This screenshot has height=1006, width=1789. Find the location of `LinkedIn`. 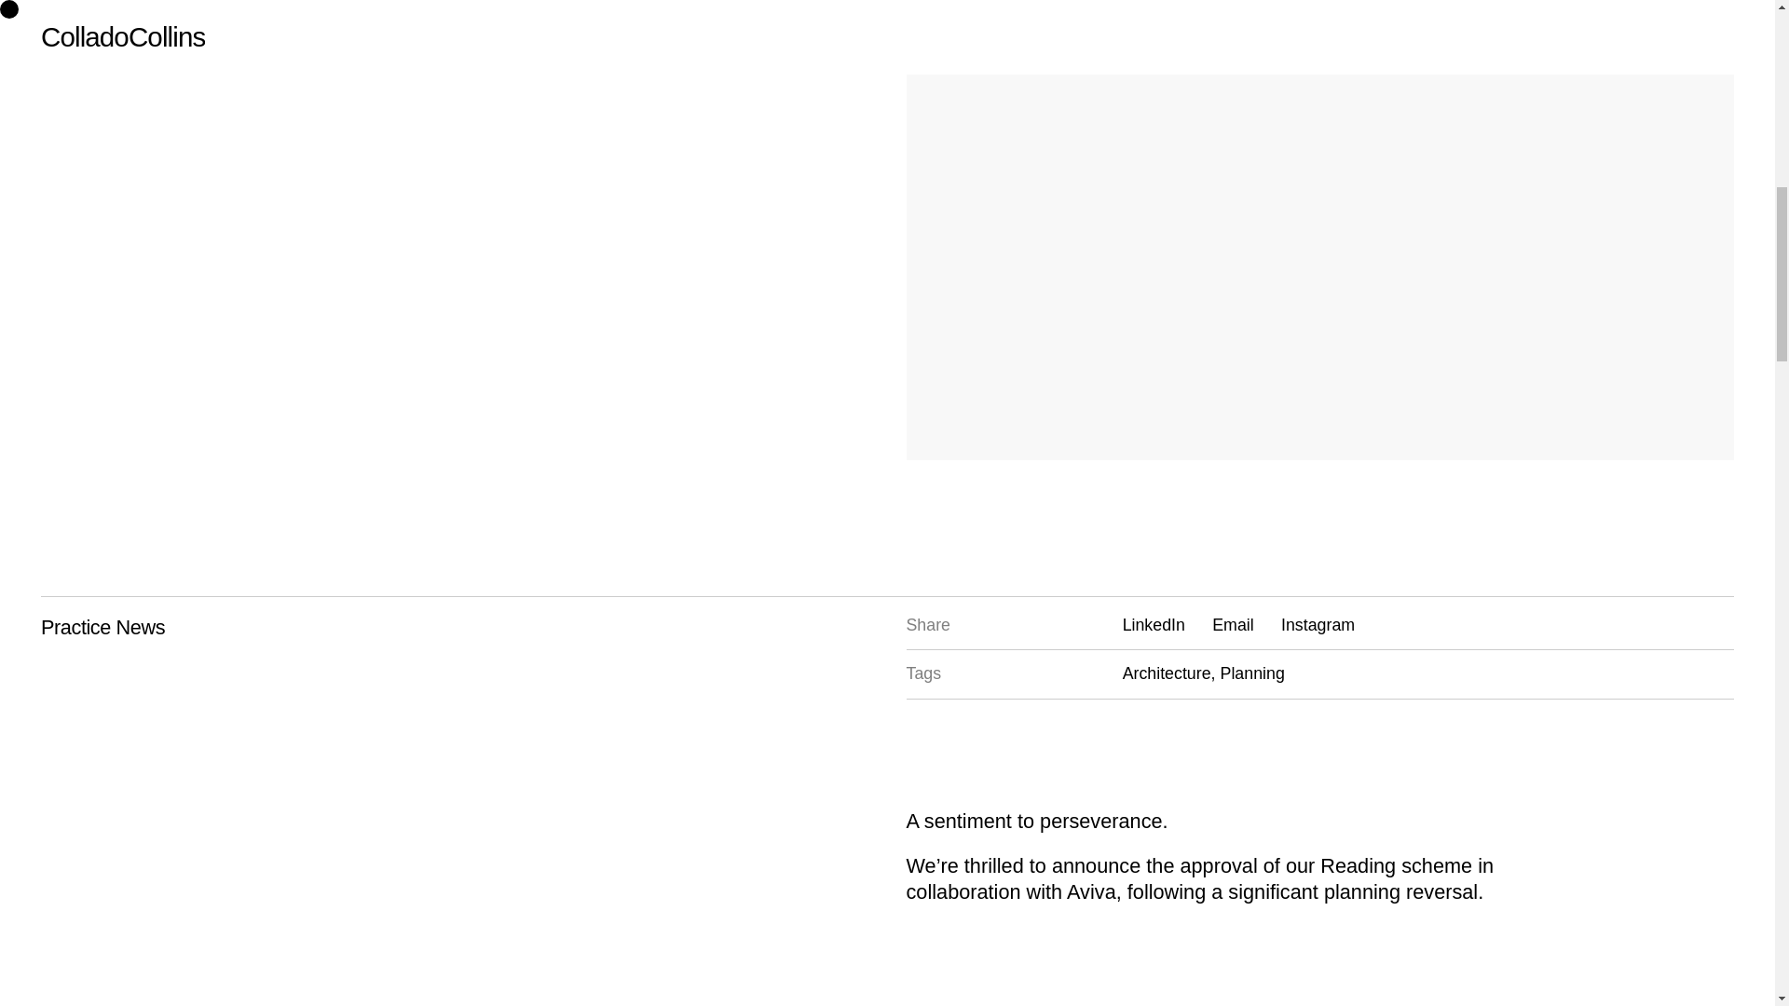

LinkedIn is located at coordinates (1154, 624).